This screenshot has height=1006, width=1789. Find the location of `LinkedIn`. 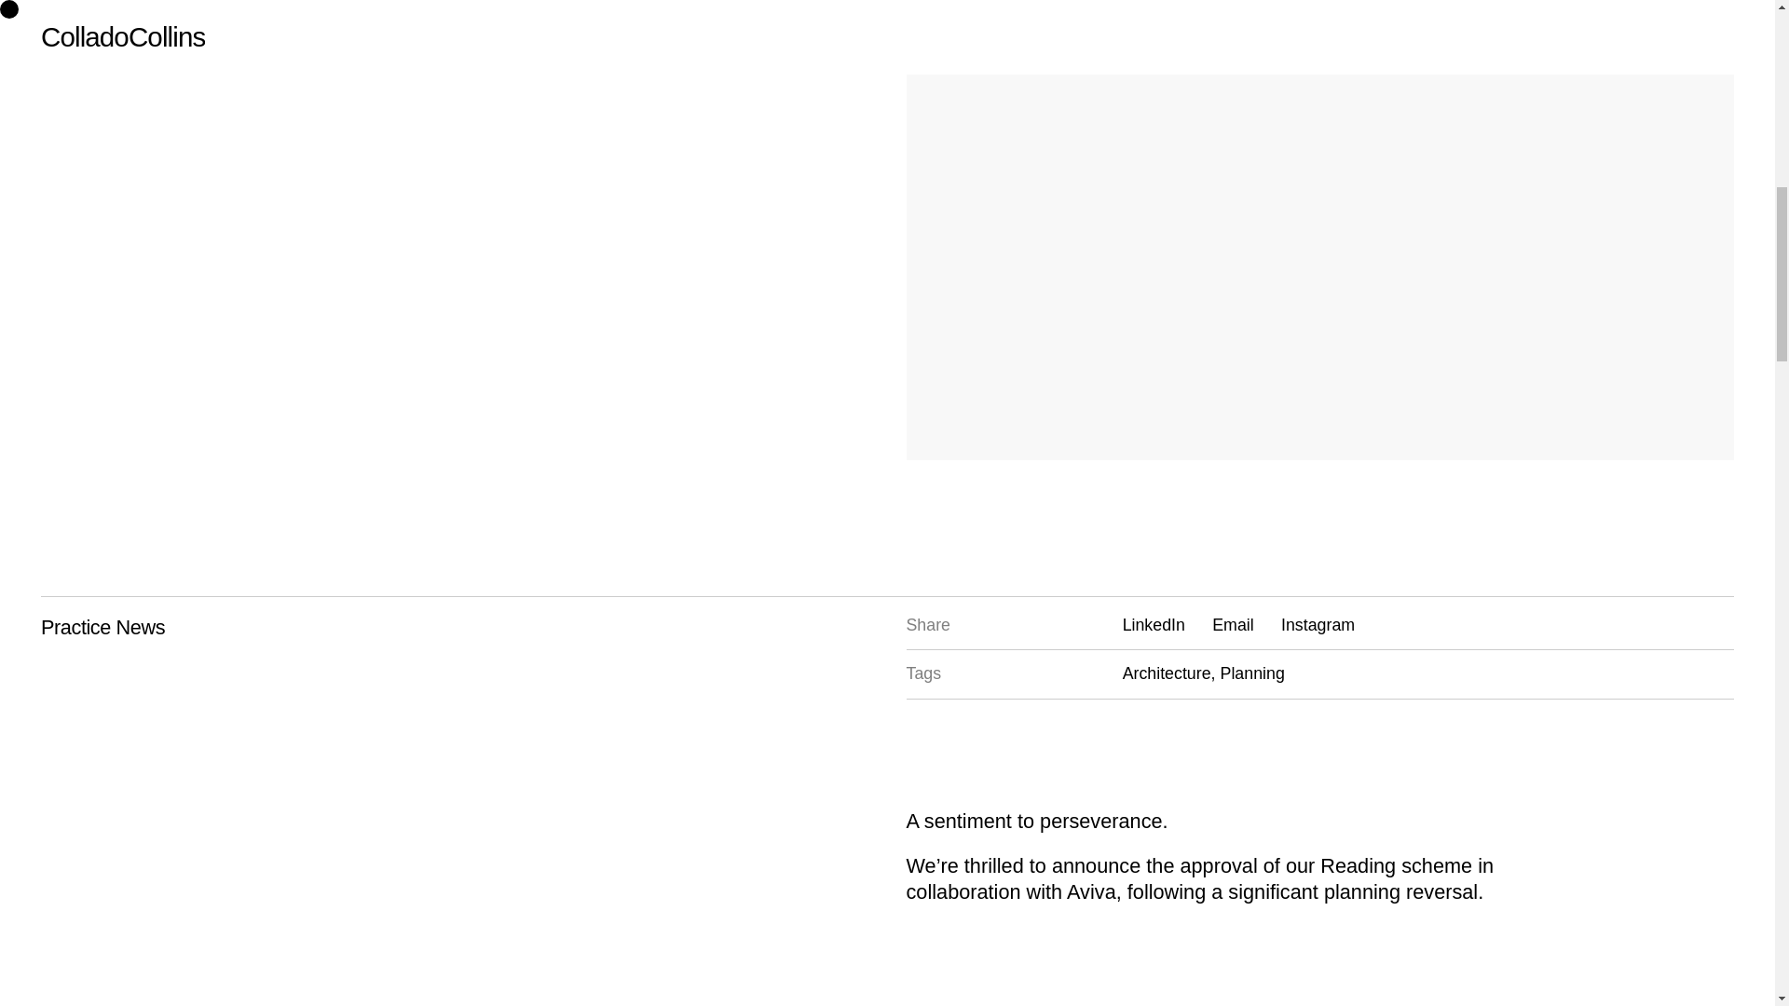

LinkedIn is located at coordinates (1154, 624).